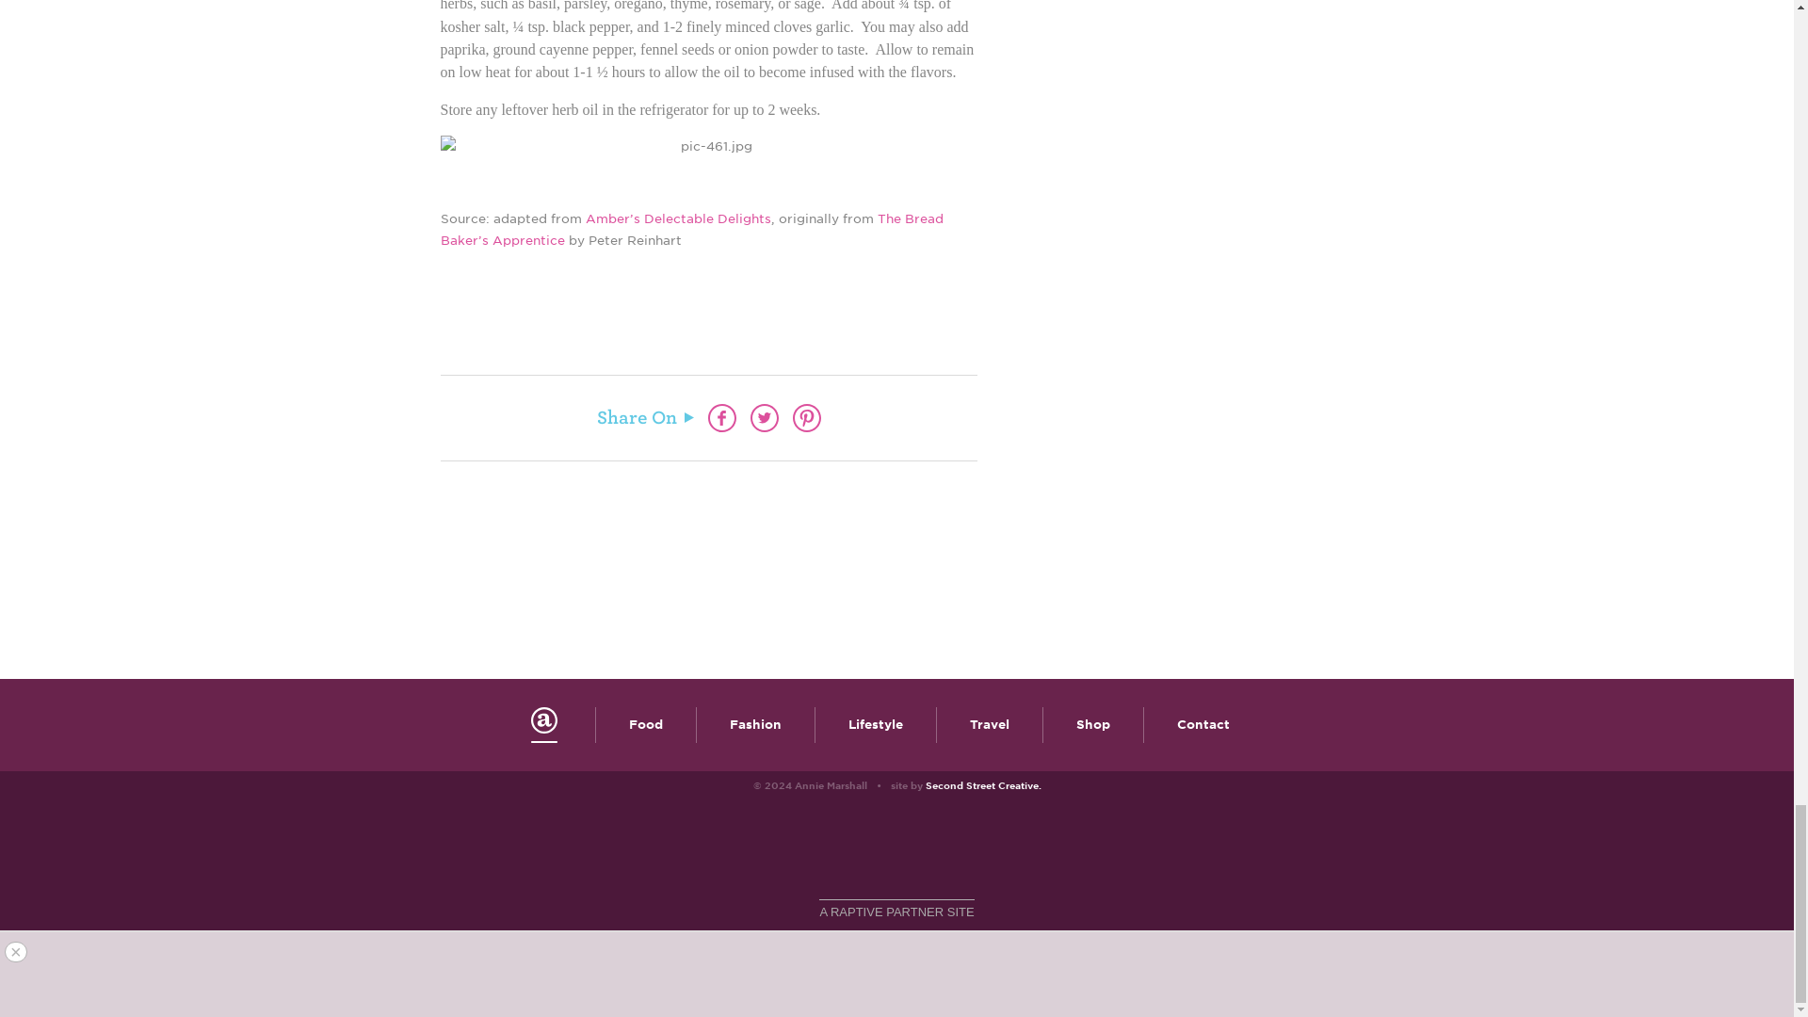 The width and height of the screenshot is (1808, 1017). Describe the element at coordinates (692, 230) in the screenshot. I see `The Bread Baker's Apprentice` at that location.